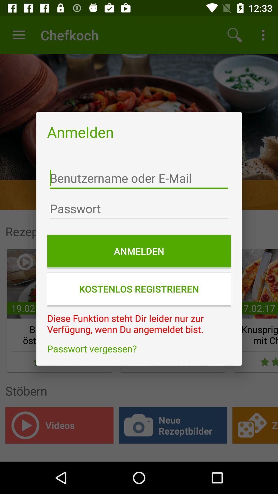 The image size is (278, 494). Describe the element at coordinates (139, 209) in the screenshot. I see `type password` at that location.